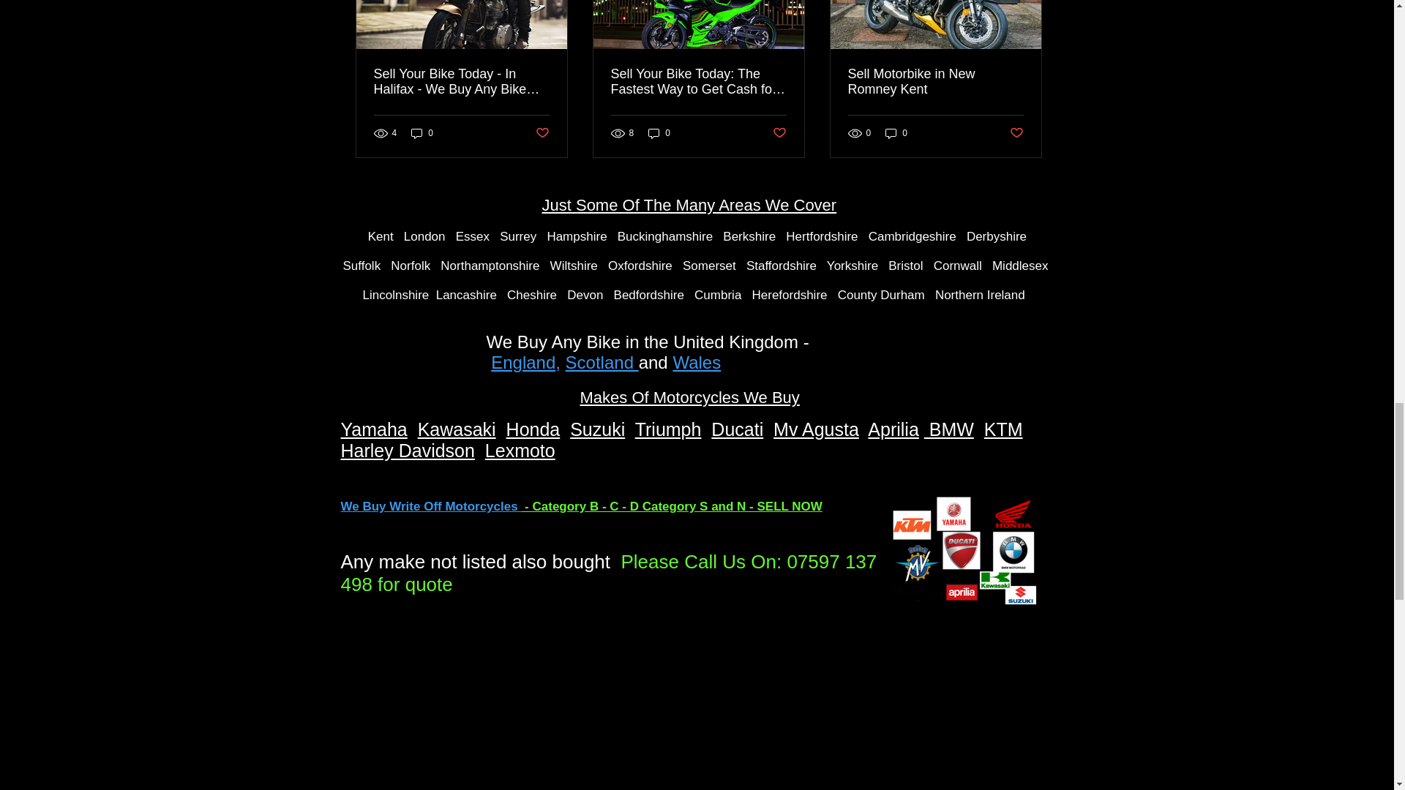  Describe the element at coordinates (659, 132) in the screenshot. I see `0` at that location.